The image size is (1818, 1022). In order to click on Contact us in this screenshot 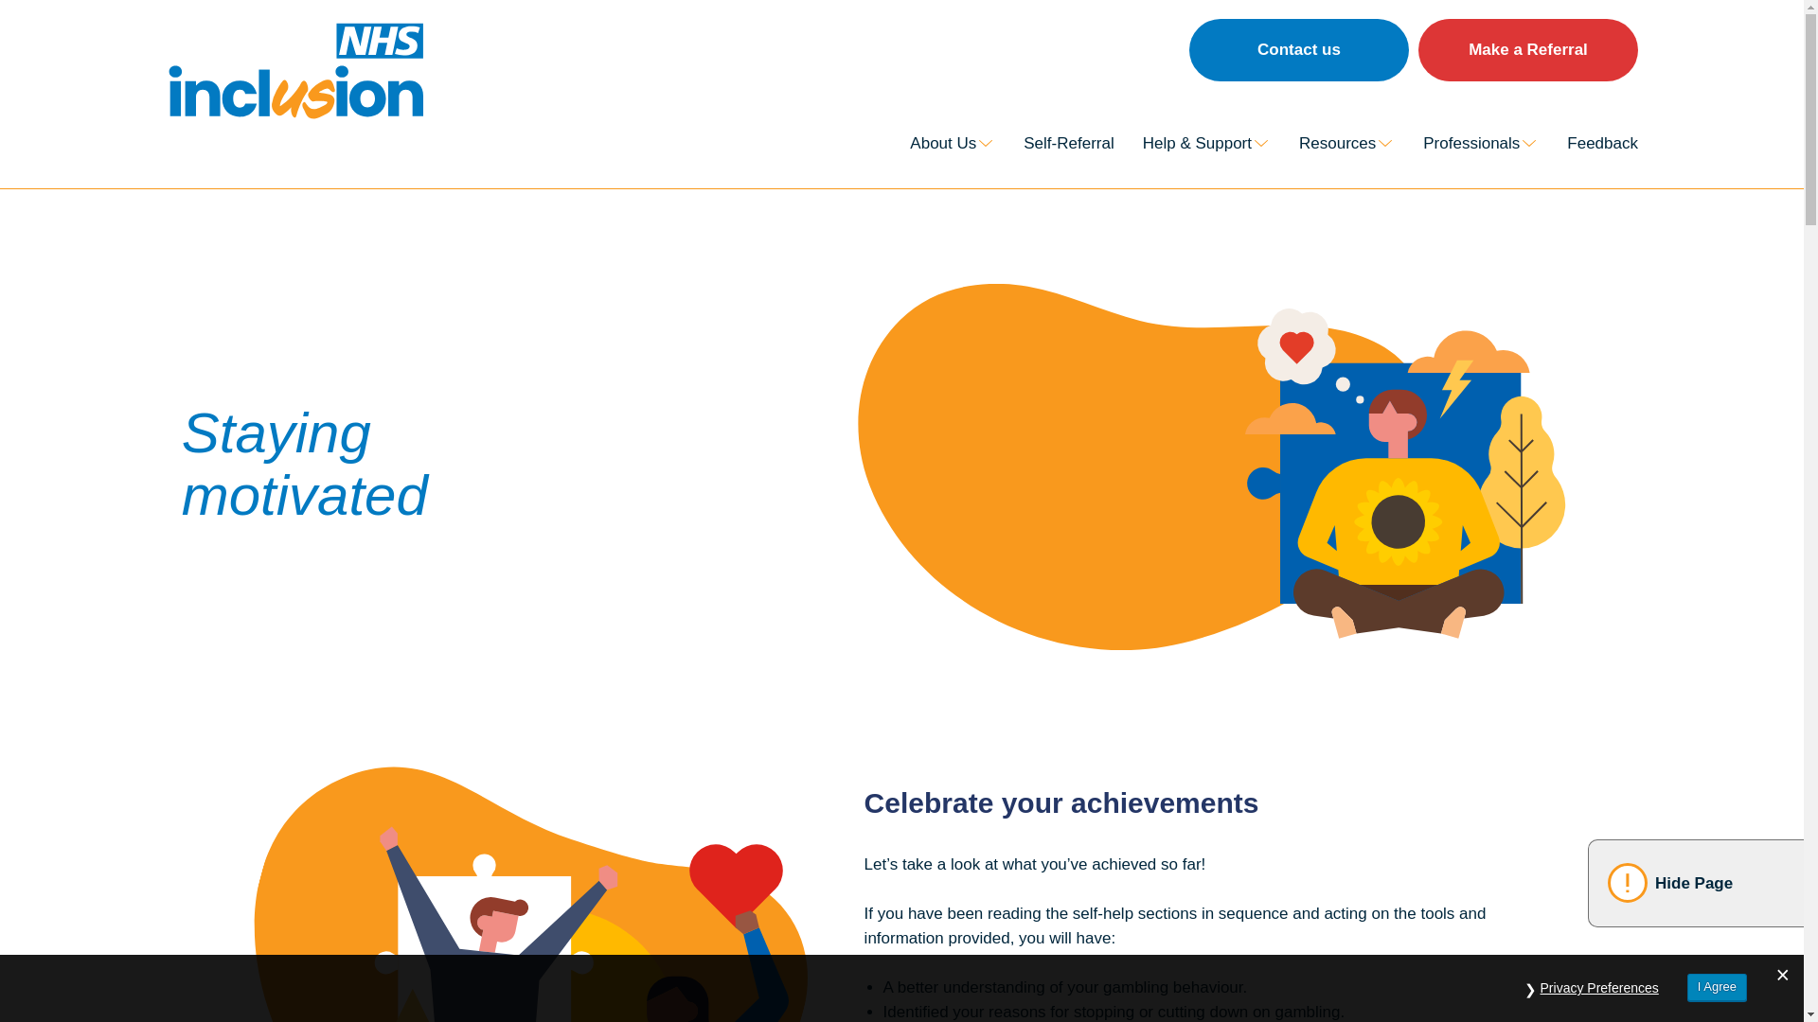, I will do `click(1299, 50)`.